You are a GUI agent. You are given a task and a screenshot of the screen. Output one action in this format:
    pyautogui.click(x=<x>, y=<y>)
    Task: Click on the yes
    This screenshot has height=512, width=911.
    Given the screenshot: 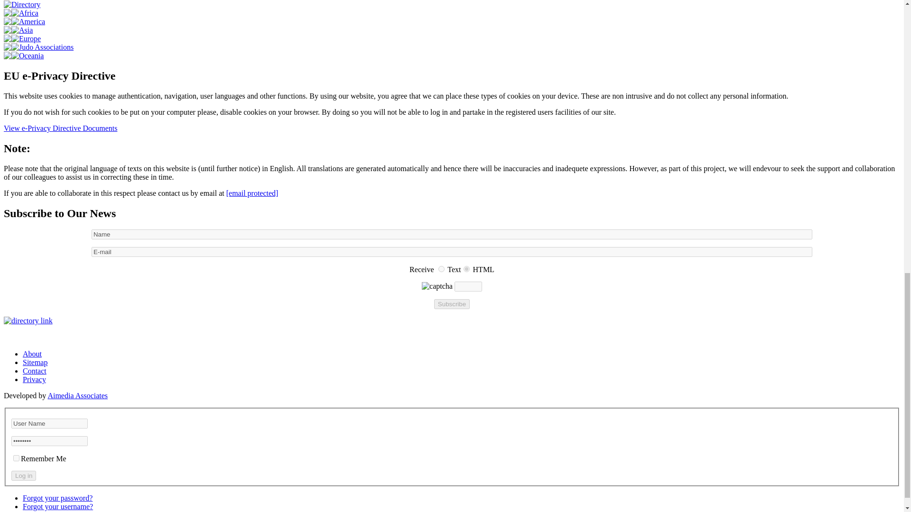 What is the action you would take?
    pyautogui.click(x=16, y=458)
    